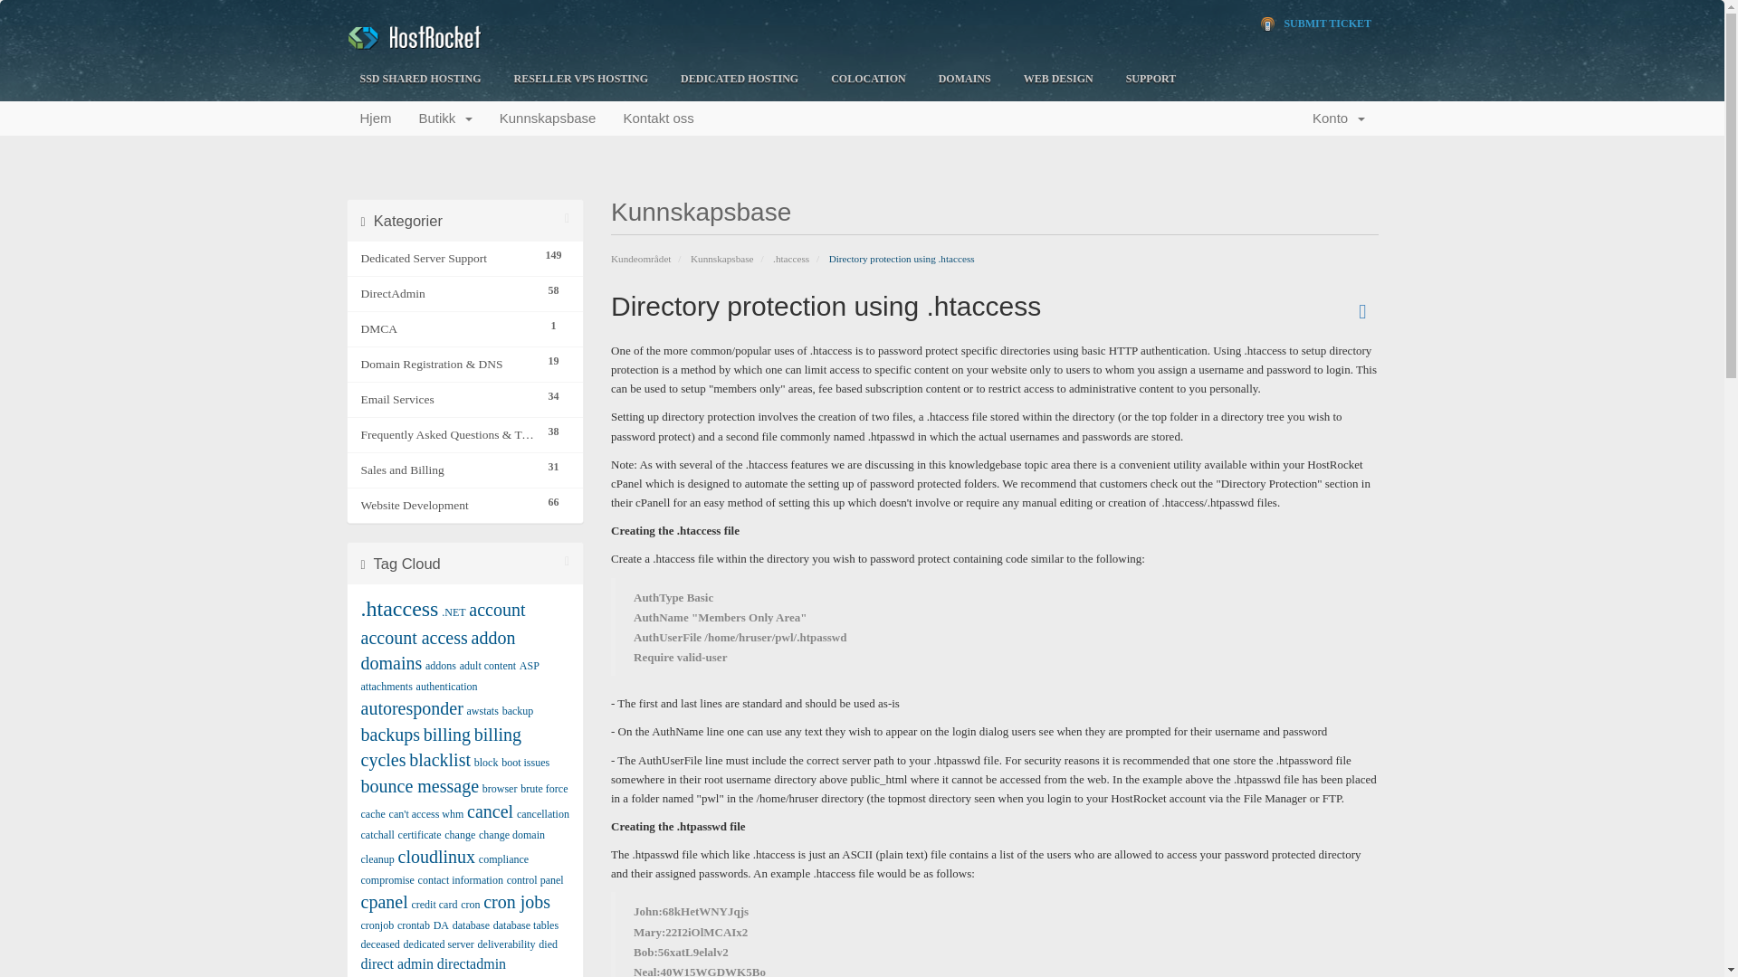 This screenshot has height=977, width=1738. I want to click on Sales and Billing, so click(448, 470).